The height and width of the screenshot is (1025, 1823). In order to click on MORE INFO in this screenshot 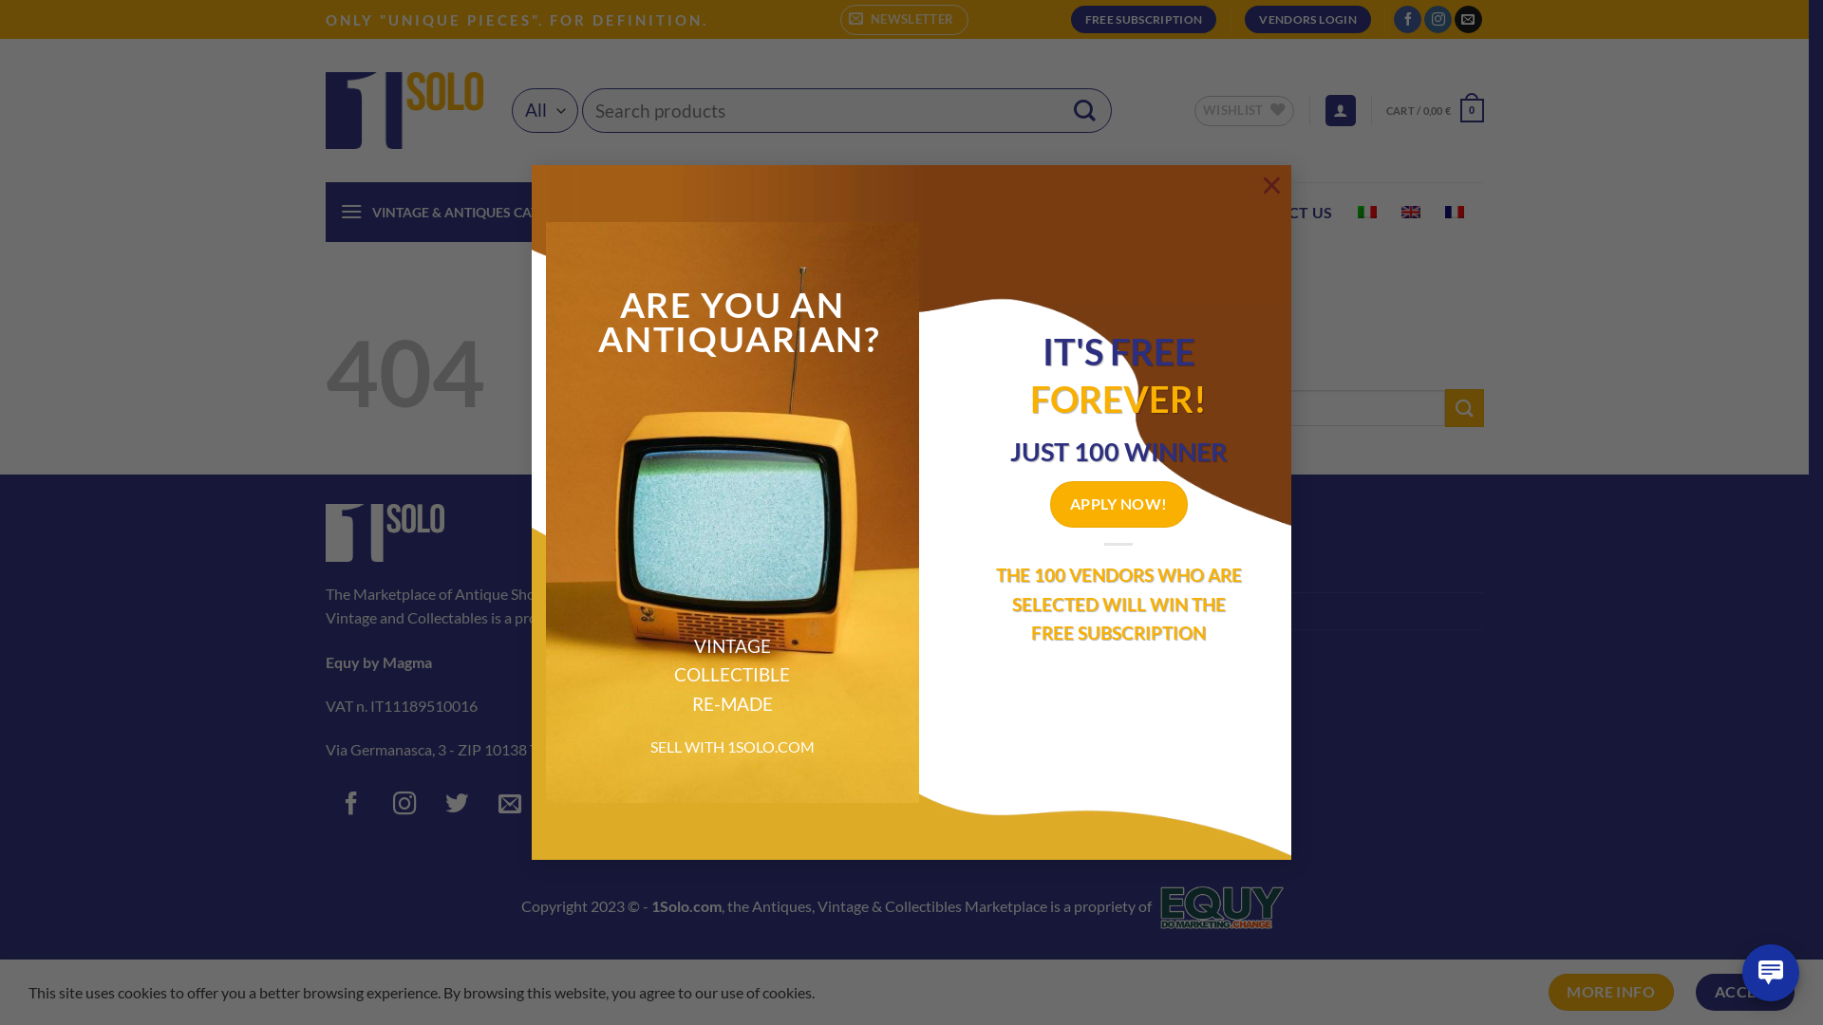, I will do `click(1611, 993)`.